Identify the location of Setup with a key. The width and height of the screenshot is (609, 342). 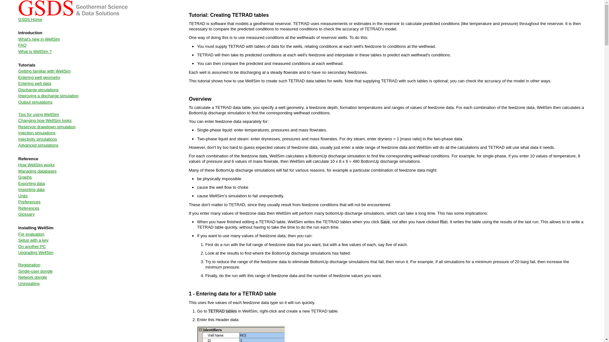
(33, 240).